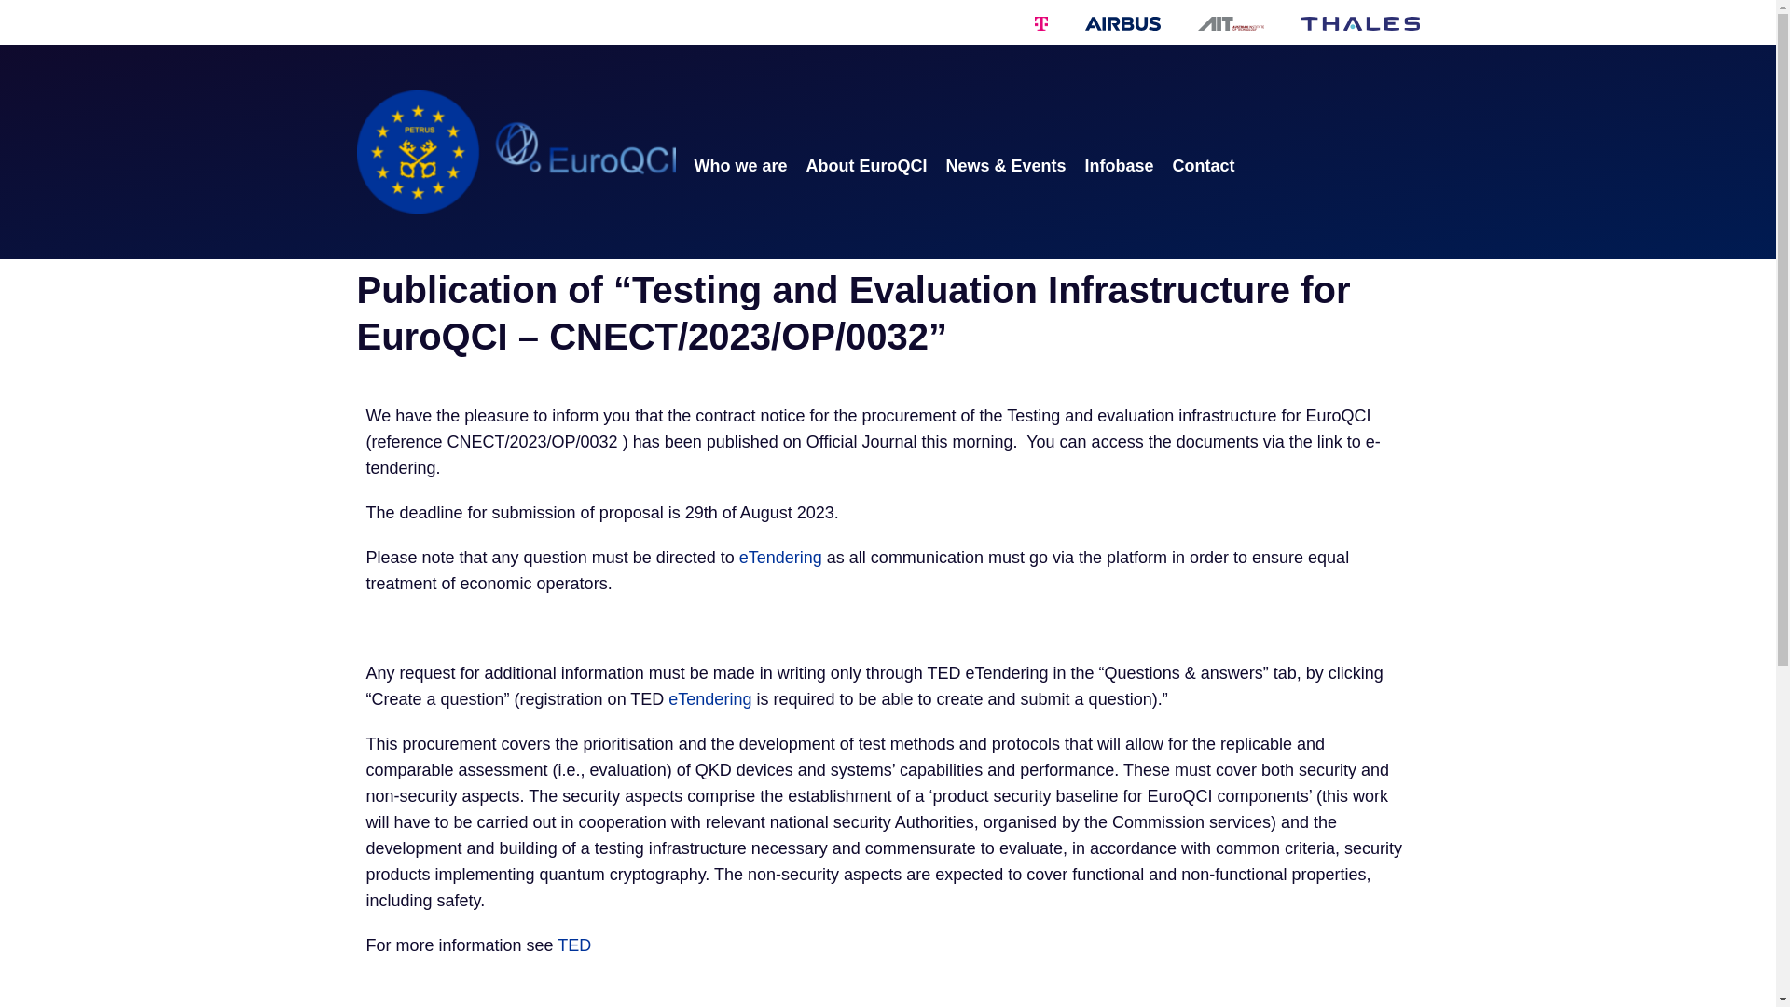 This screenshot has width=1790, height=1007. I want to click on Infobase, so click(1119, 166).